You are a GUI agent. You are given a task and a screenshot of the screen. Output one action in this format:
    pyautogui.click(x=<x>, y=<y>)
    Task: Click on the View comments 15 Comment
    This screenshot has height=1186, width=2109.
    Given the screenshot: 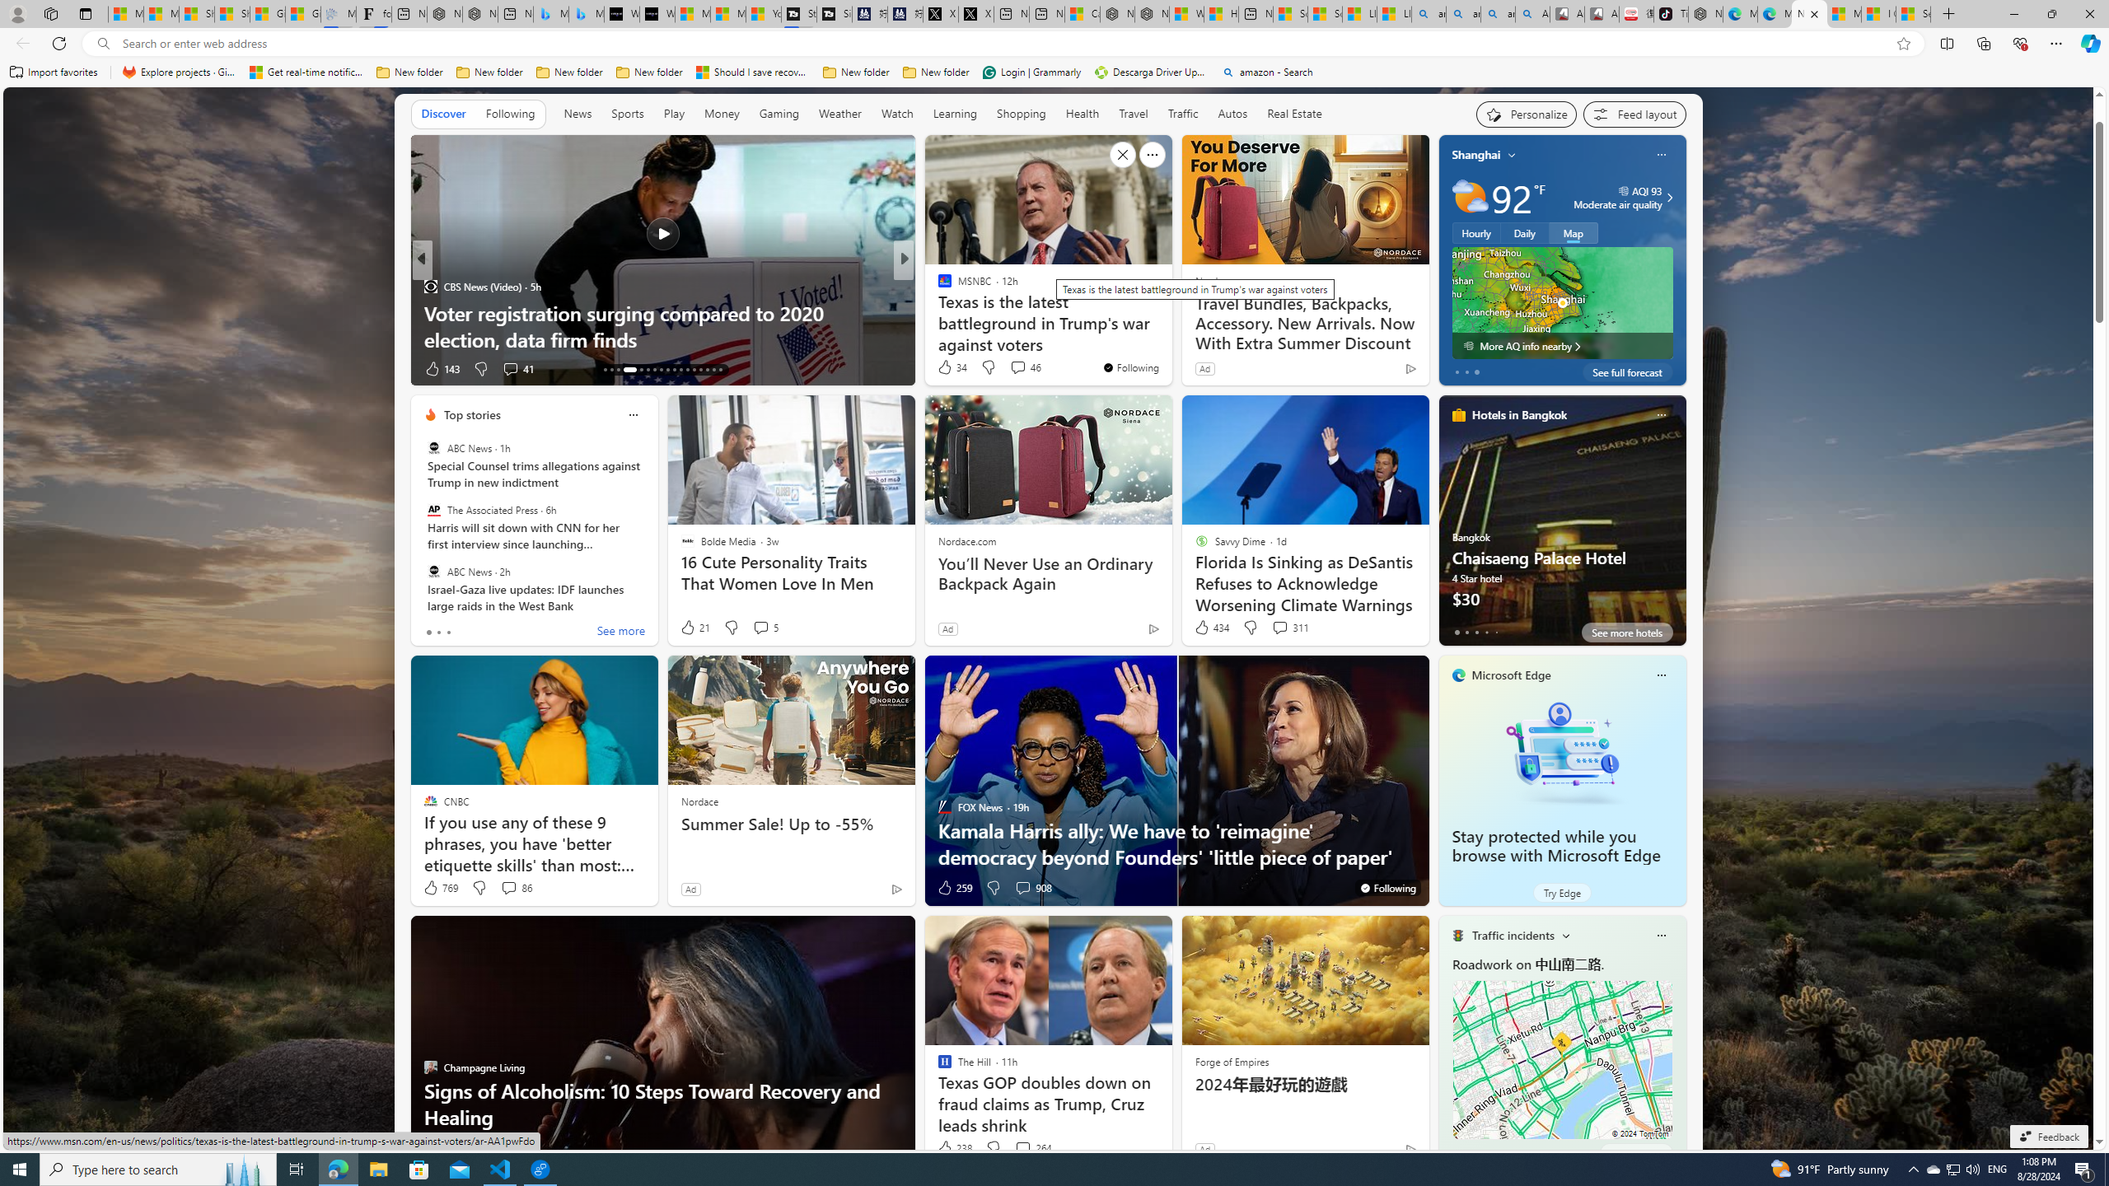 What is the action you would take?
    pyautogui.click(x=1020, y=369)
    